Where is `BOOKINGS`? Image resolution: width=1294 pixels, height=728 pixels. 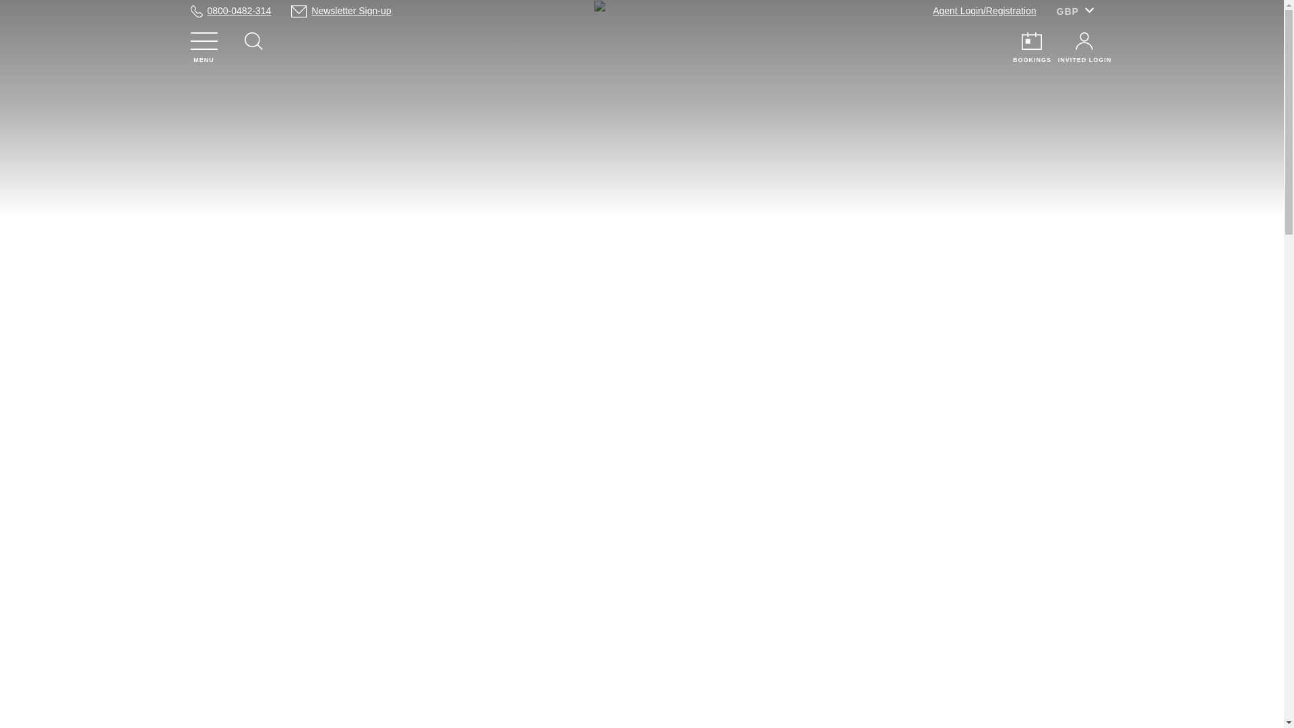 BOOKINGS is located at coordinates (1031, 40).